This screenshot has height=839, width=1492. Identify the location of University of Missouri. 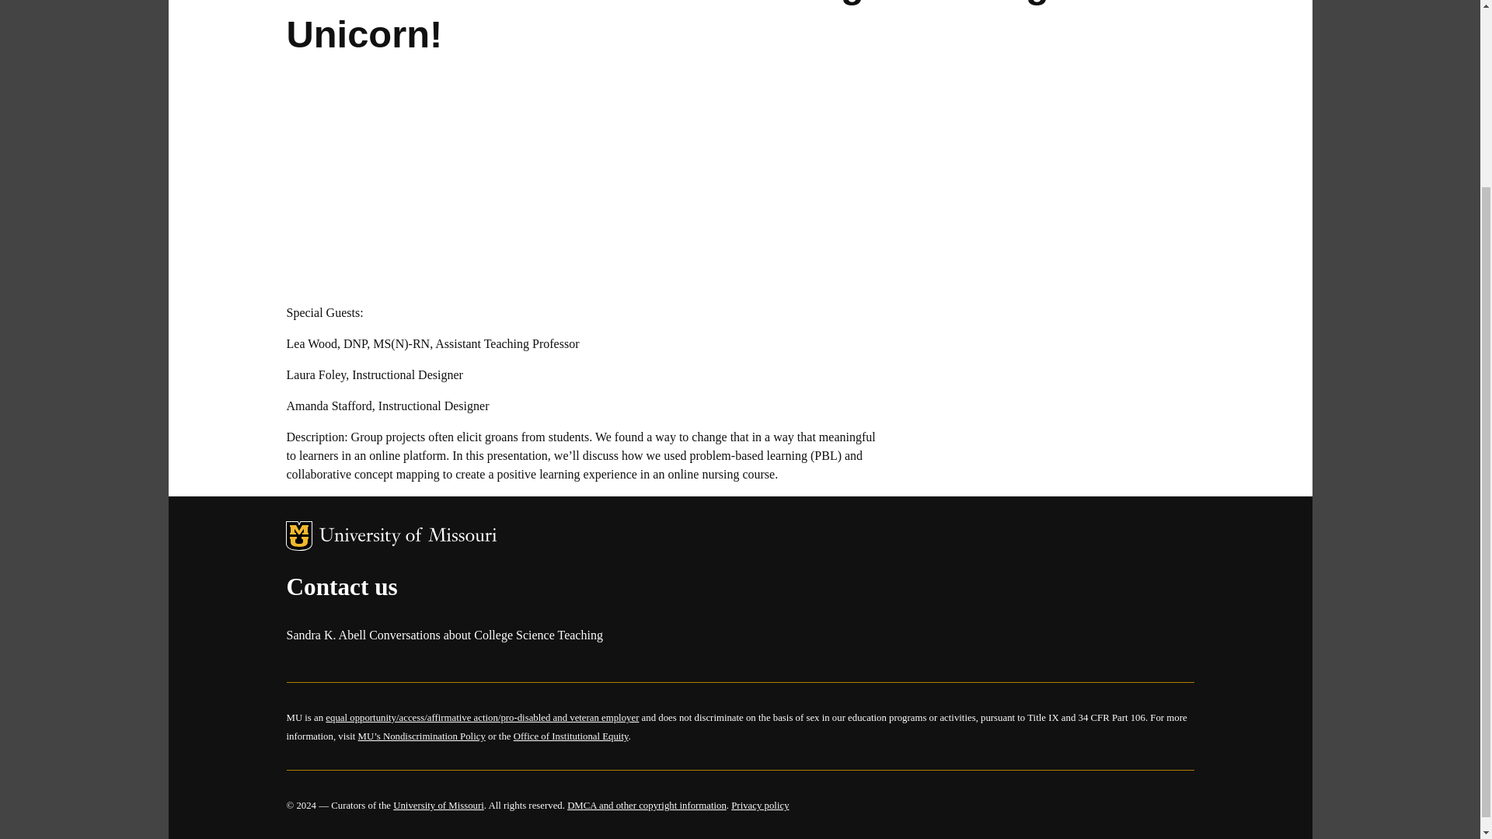
(407, 538).